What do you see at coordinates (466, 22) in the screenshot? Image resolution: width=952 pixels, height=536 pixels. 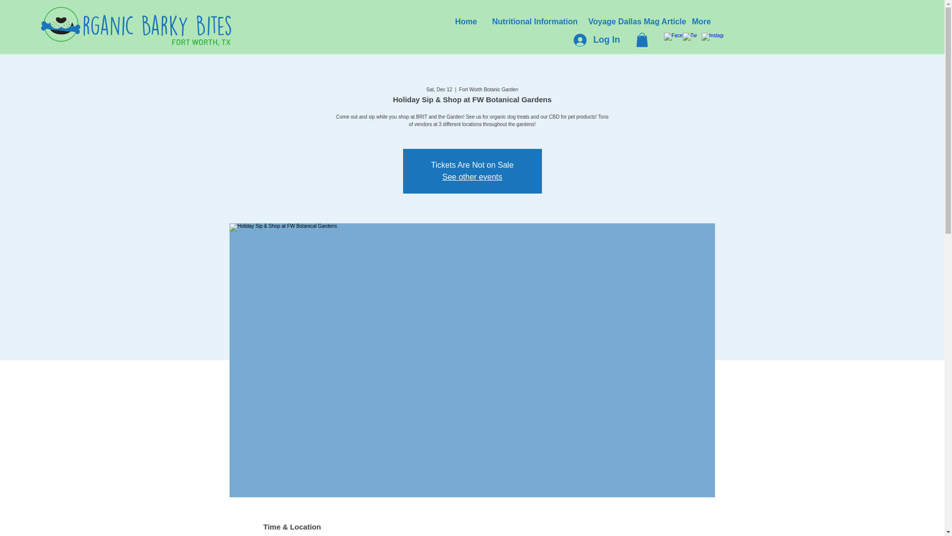 I see `Home` at bounding box center [466, 22].